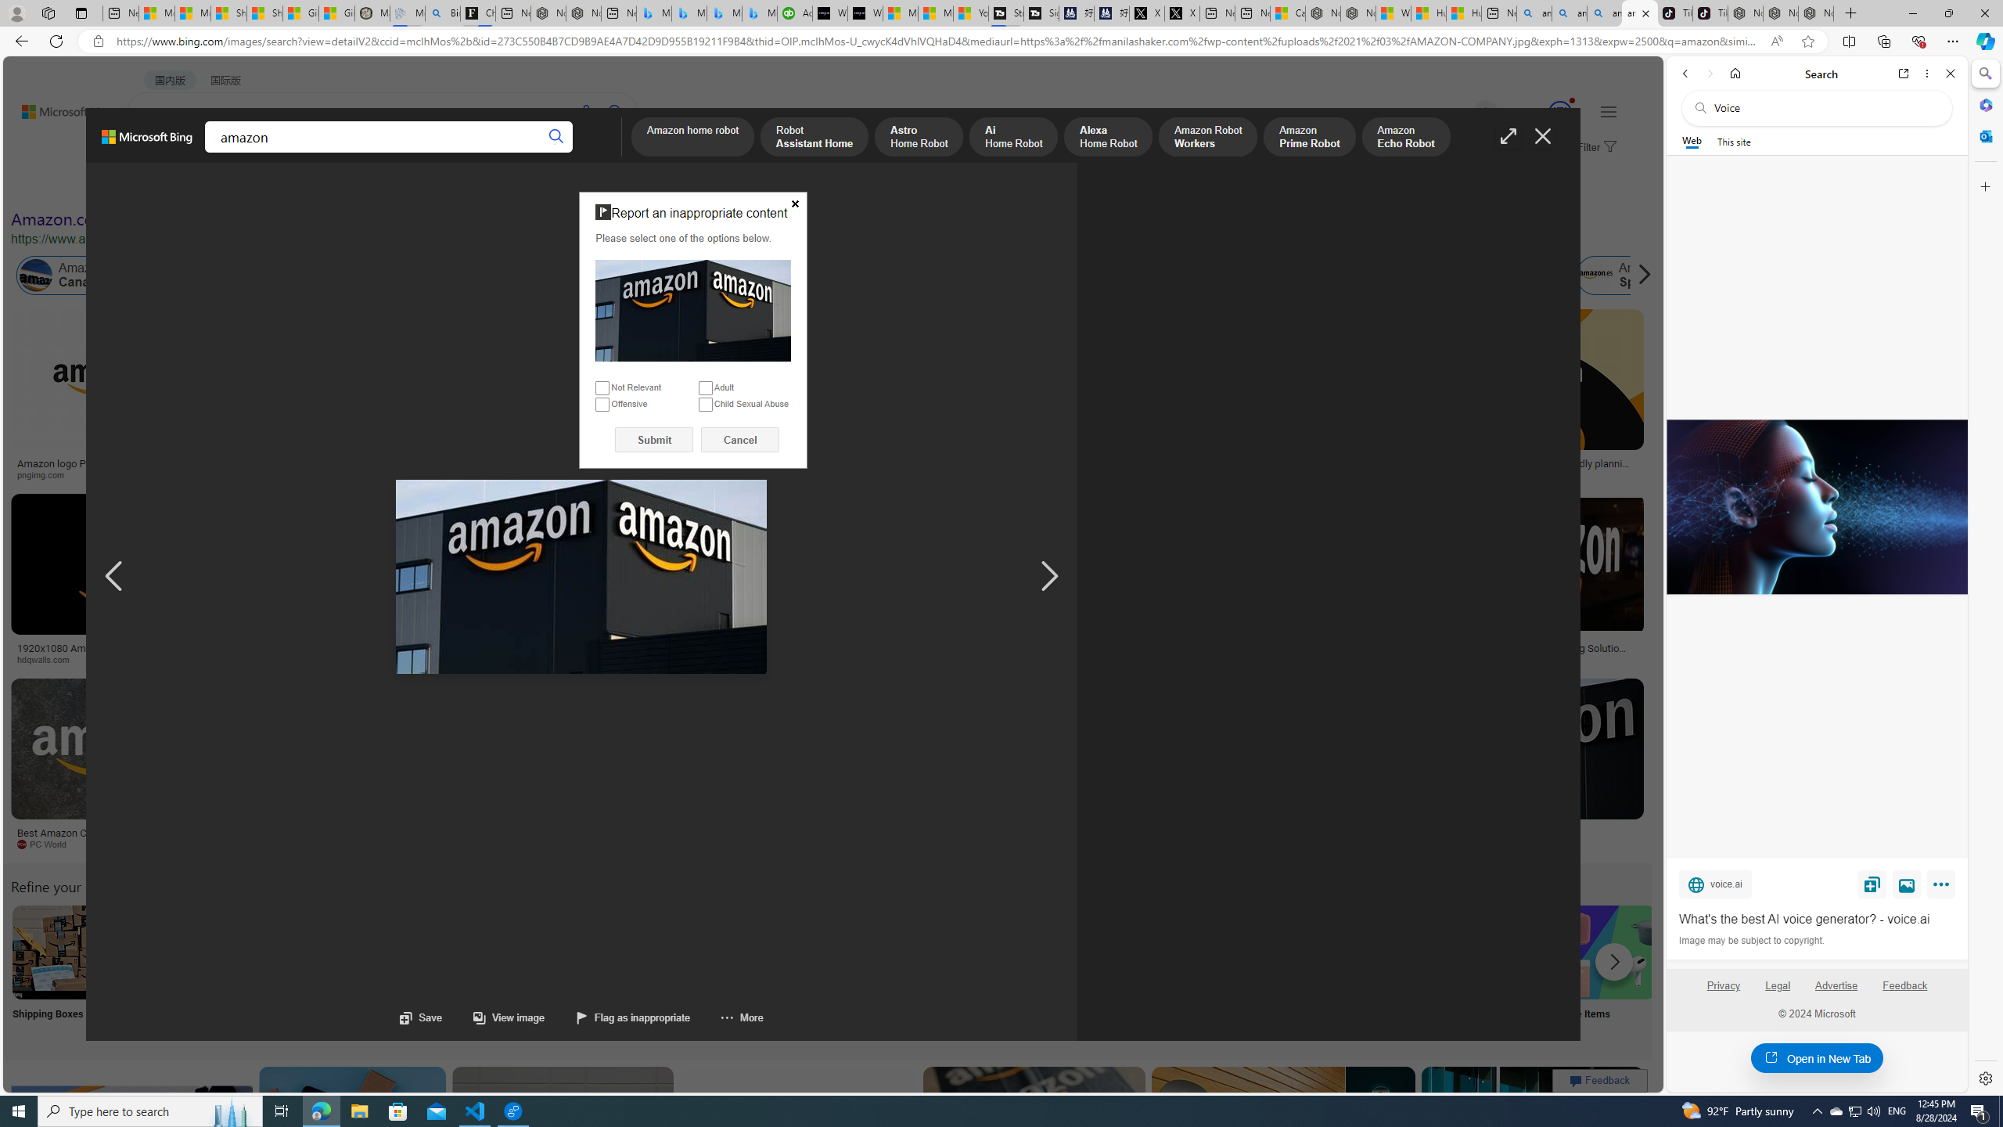 The width and height of the screenshot is (2003, 1127). What do you see at coordinates (361, 275) in the screenshot?
I see `Amazon Kids` at bounding box center [361, 275].